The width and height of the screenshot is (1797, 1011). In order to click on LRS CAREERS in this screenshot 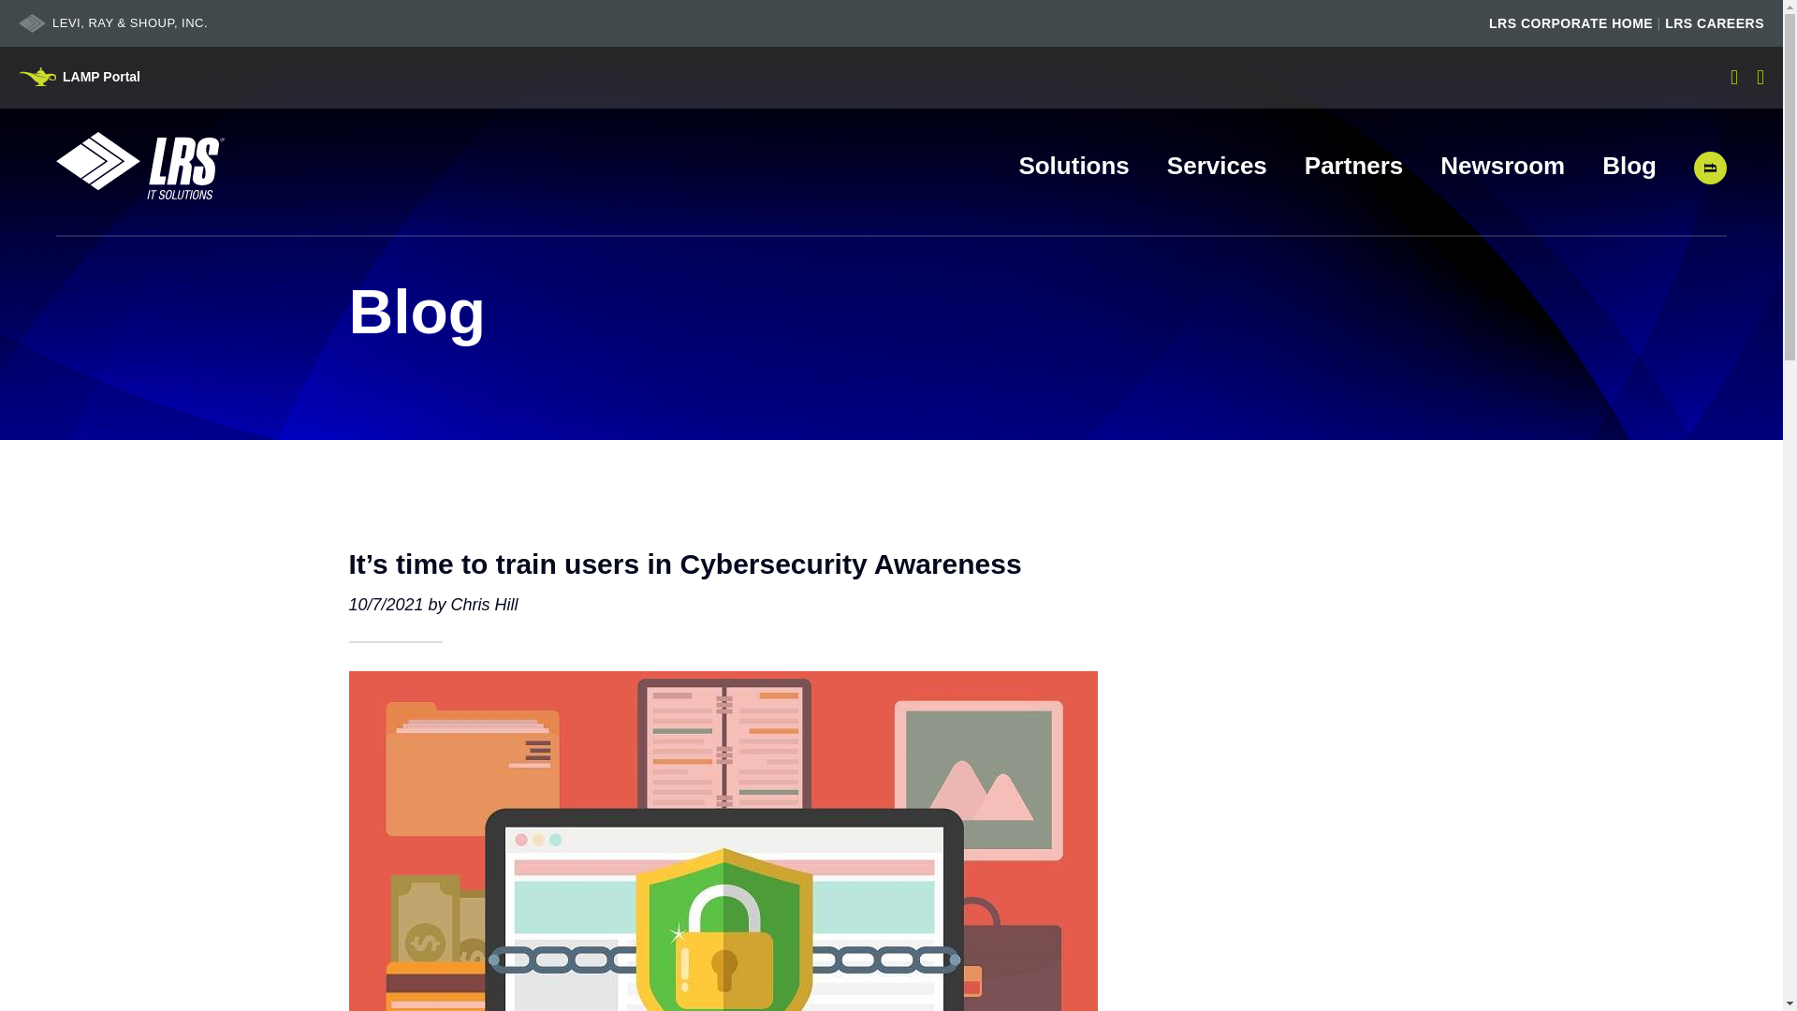, I will do `click(1715, 23)`.